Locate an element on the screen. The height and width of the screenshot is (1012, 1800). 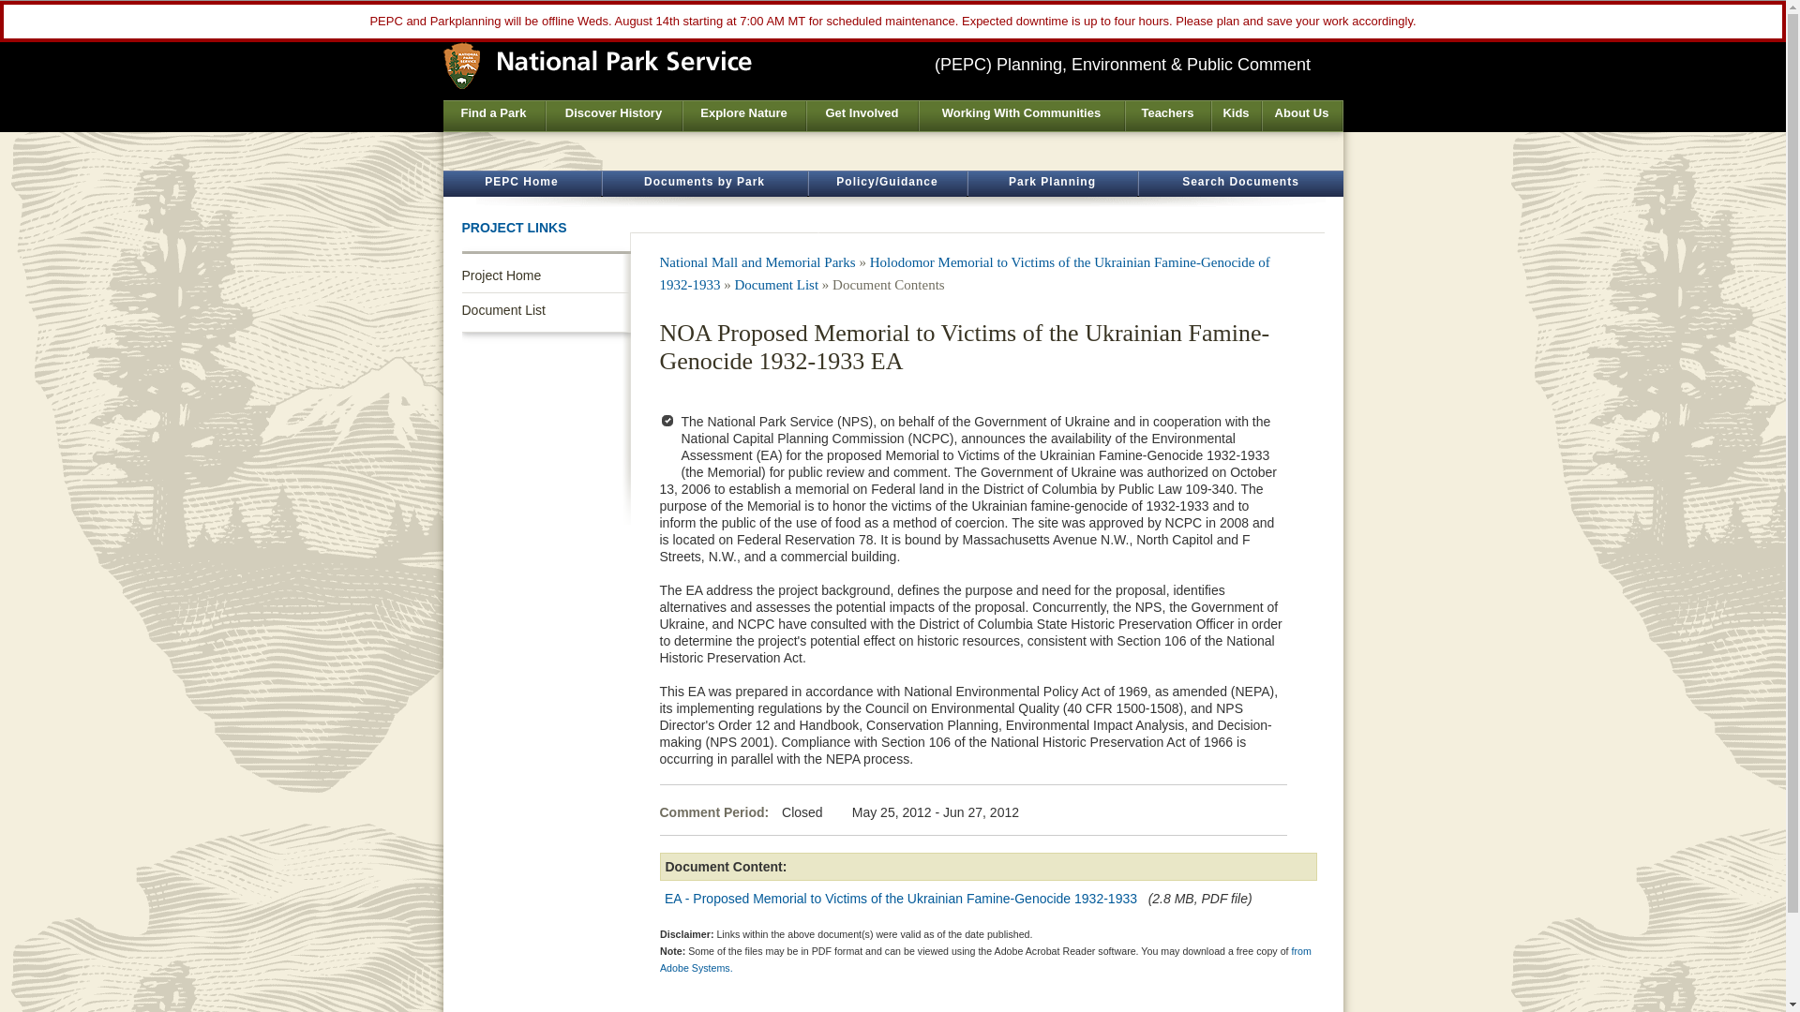
Find projects by search is located at coordinates (1052, 184).